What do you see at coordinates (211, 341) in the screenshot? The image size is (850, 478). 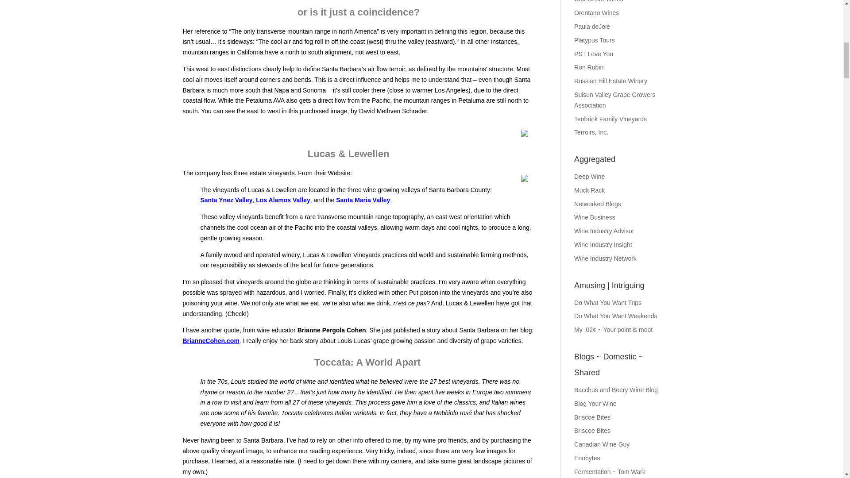 I see `BrianneCohen.com` at bounding box center [211, 341].